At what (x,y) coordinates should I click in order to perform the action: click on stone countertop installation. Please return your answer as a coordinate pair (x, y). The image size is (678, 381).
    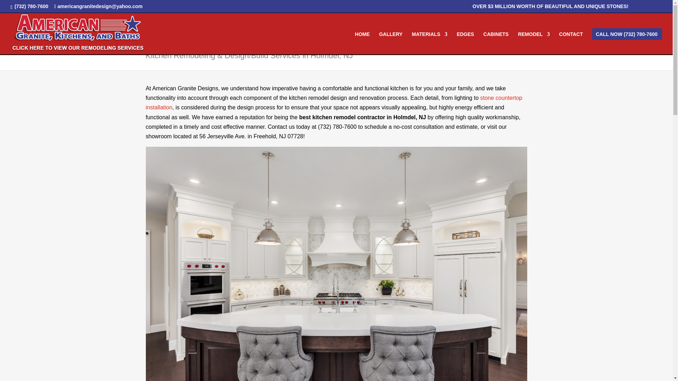
    Looking at the image, I should click on (334, 102).